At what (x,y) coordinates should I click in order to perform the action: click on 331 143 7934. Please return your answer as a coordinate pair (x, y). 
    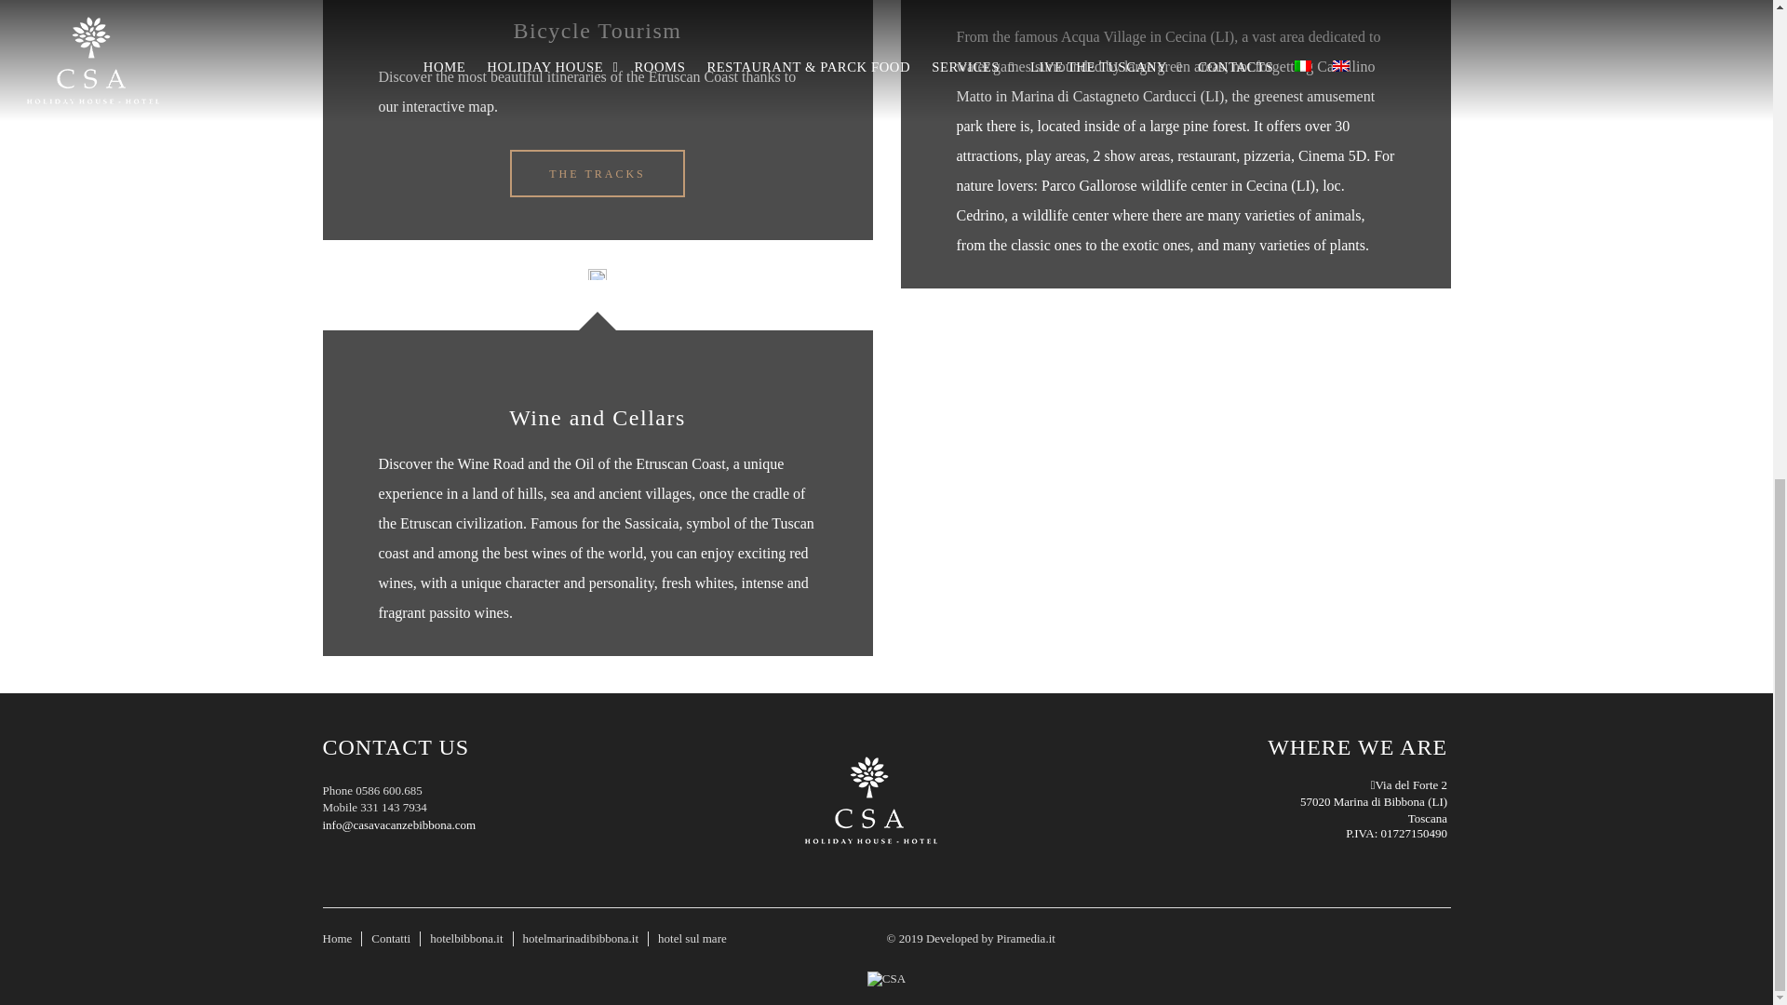
    Looking at the image, I should click on (393, 806).